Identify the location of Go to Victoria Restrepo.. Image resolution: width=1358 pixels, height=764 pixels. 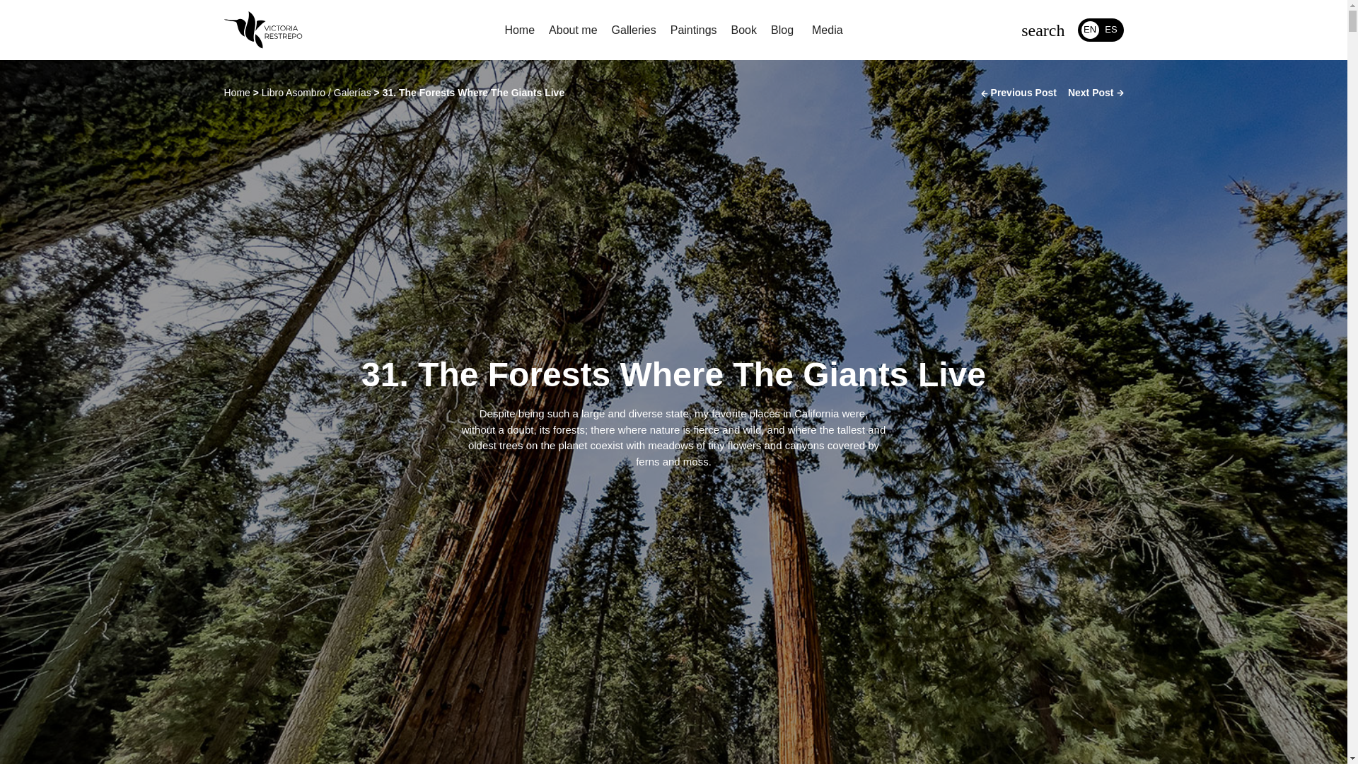
(236, 93).